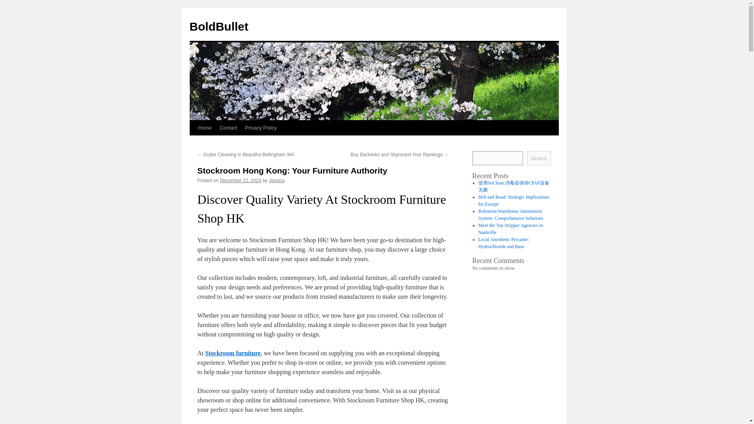 The height and width of the screenshot is (424, 754). What do you see at coordinates (193, 142) in the screenshot?
I see `Skip to content` at bounding box center [193, 142].